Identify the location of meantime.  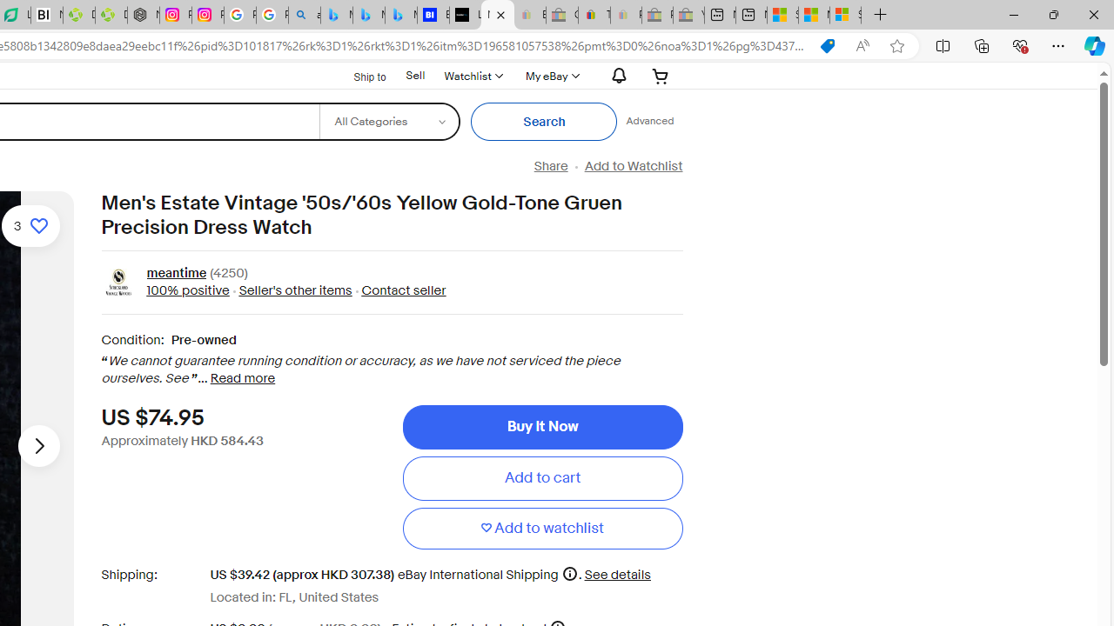
(176, 275).